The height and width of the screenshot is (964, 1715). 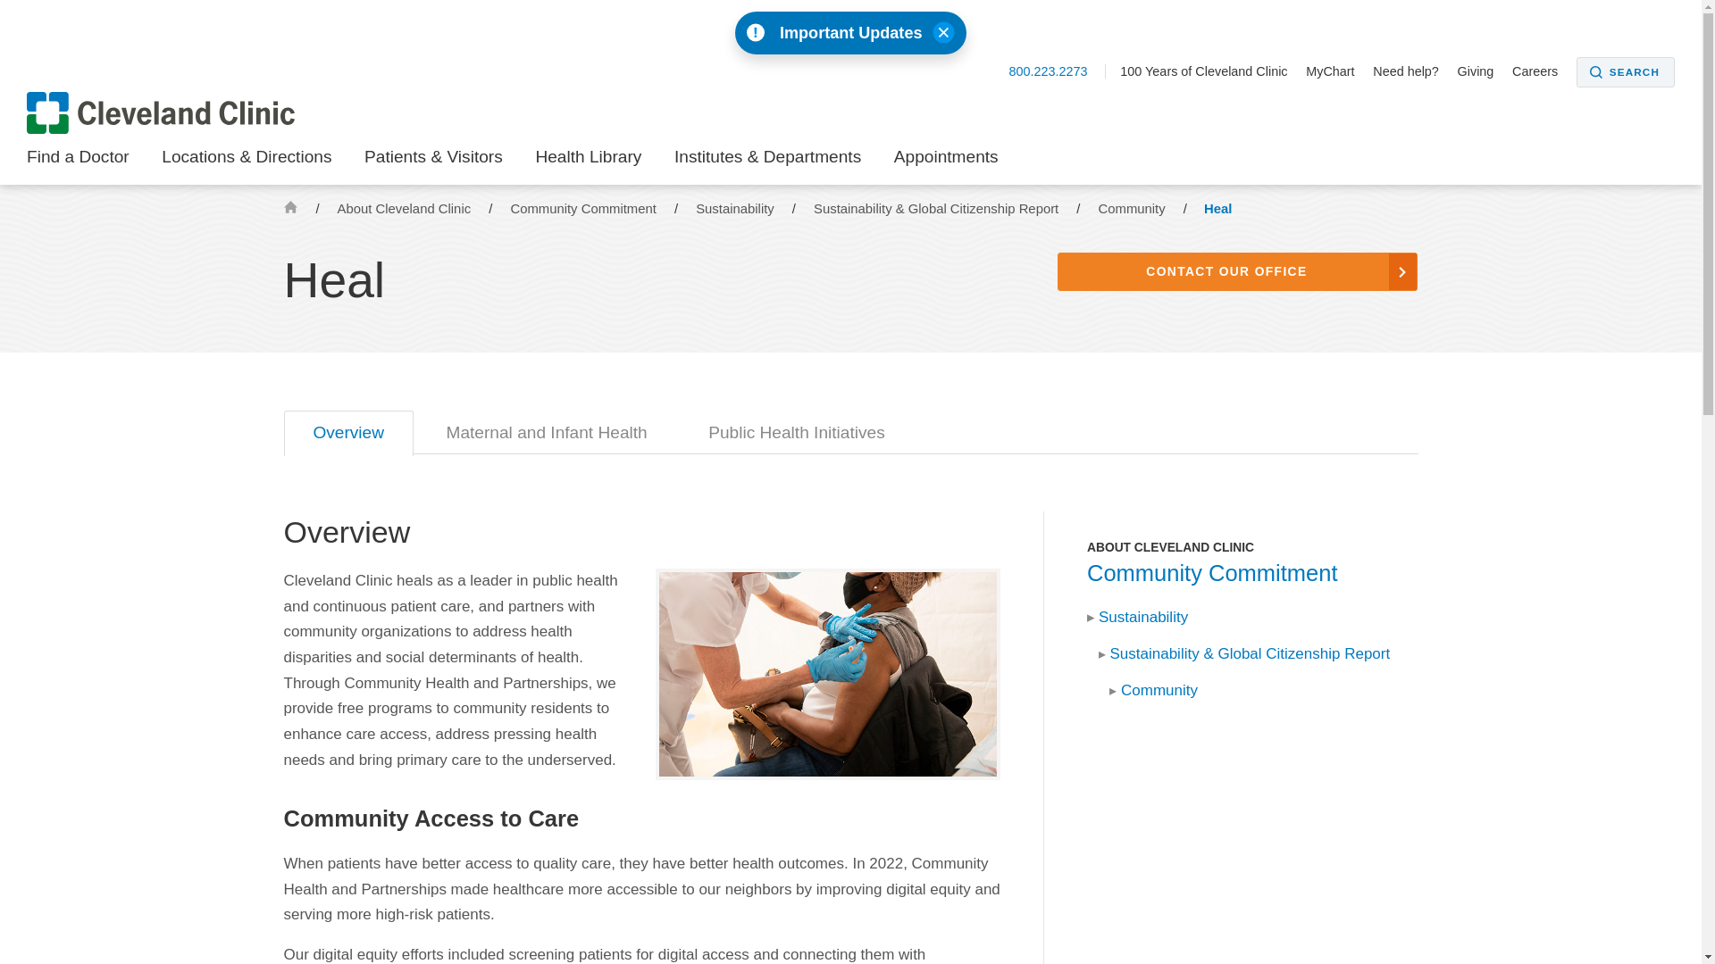 What do you see at coordinates (1626, 71) in the screenshot?
I see `SEARCH` at bounding box center [1626, 71].